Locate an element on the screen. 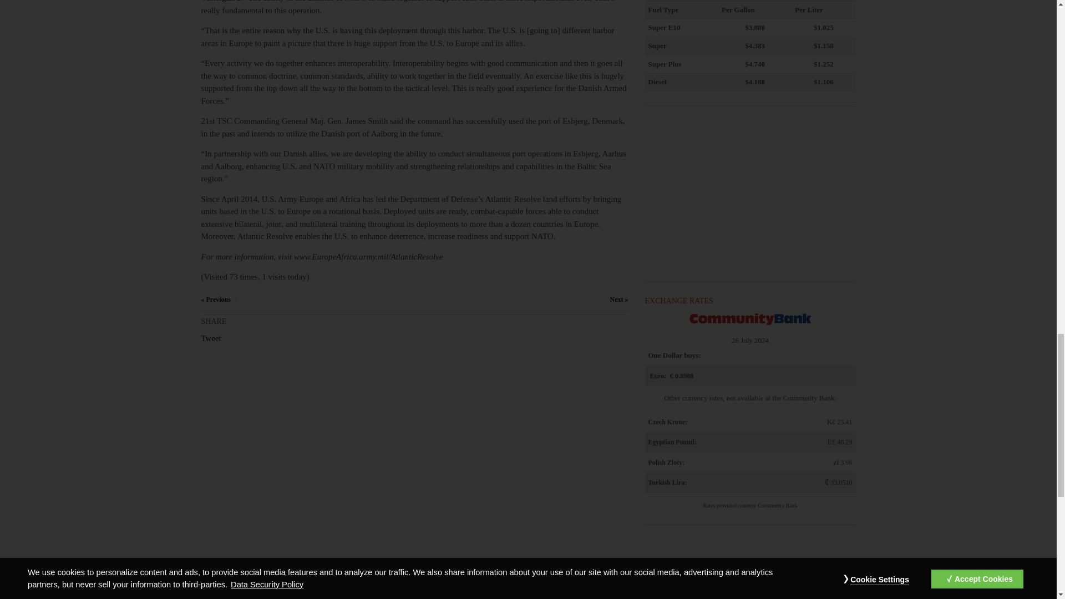 The height and width of the screenshot is (599, 1065). 3rd party ad content is located at coordinates (750, 571).